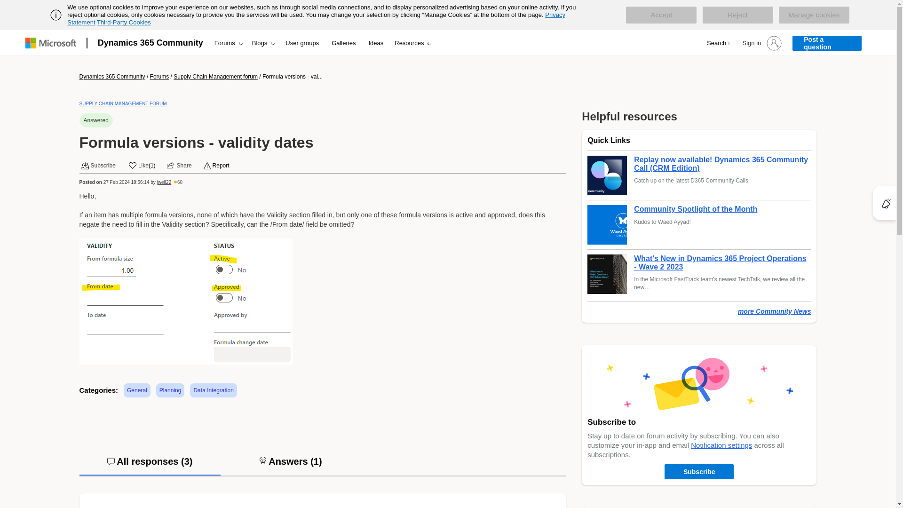 This screenshot has height=508, width=903. What do you see at coordinates (123, 22) in the screenshot?
I see `Third-Party Cookies` at bounding box center [123, 22].